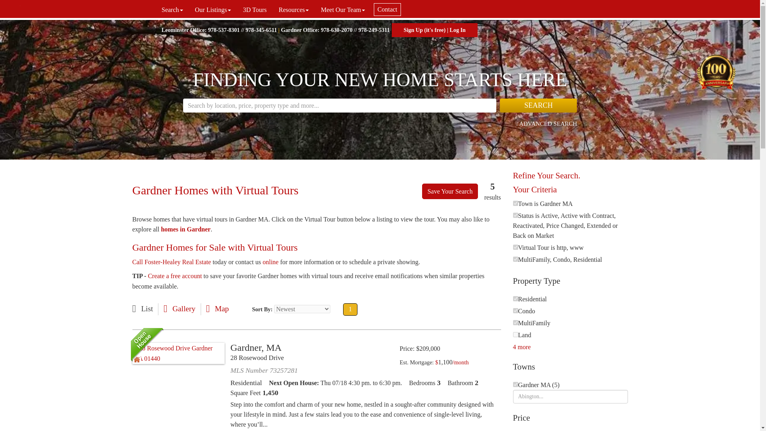 The image size is (766, 431). Describe the element at coordinates (343, 10) in the screenshot. I see `Meet Our Team` at that location.